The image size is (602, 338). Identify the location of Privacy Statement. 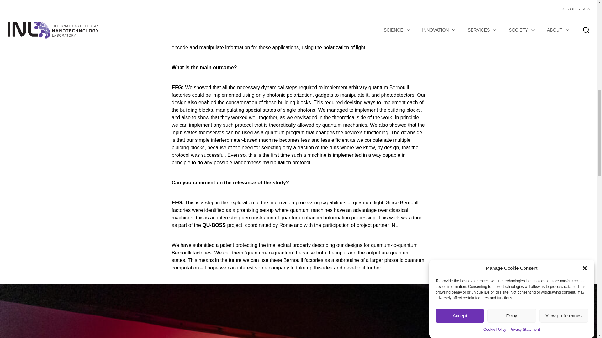
(525, 6).